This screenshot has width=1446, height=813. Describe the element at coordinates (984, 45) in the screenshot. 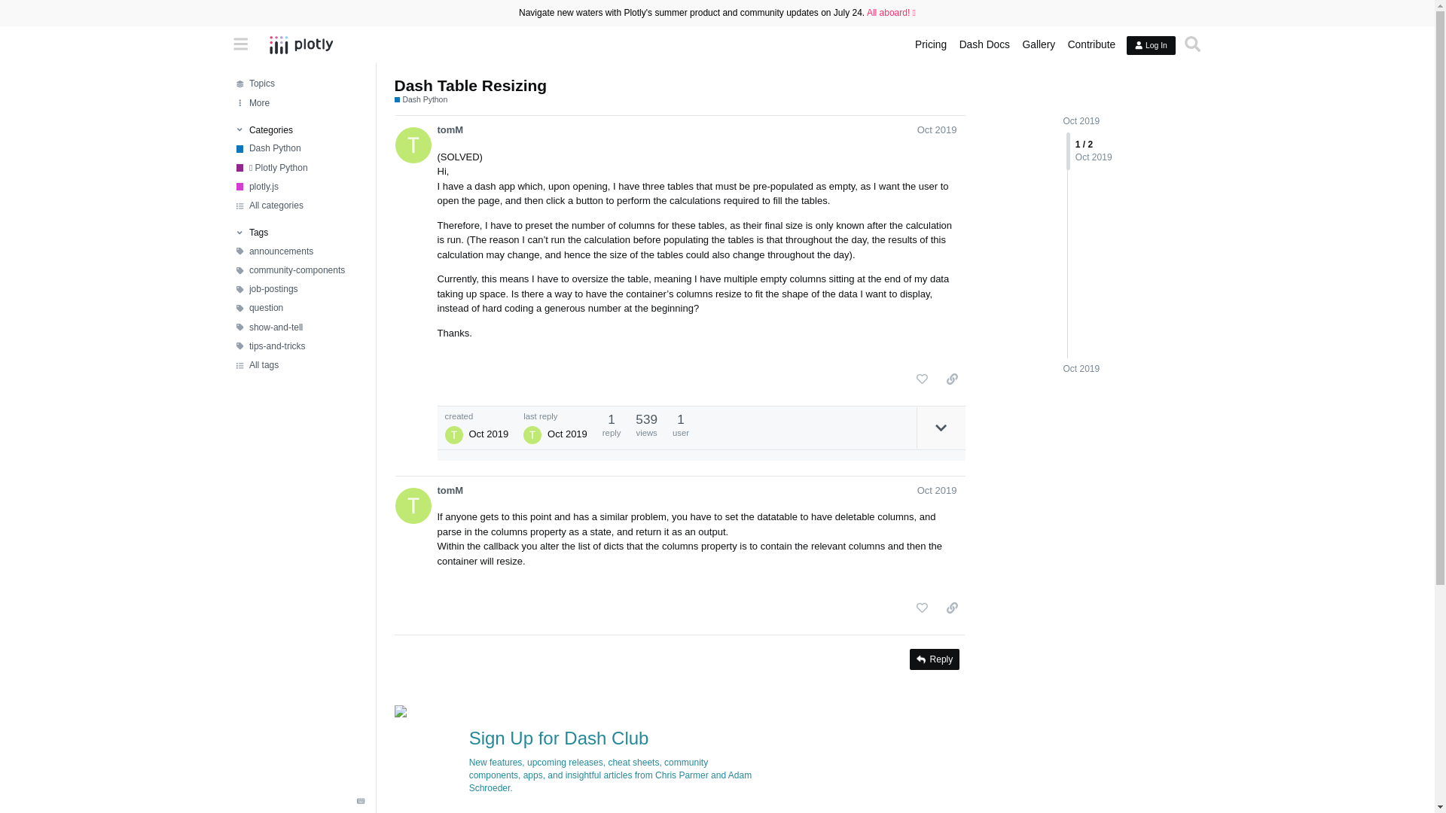

I see `Dash Docs` at that location.